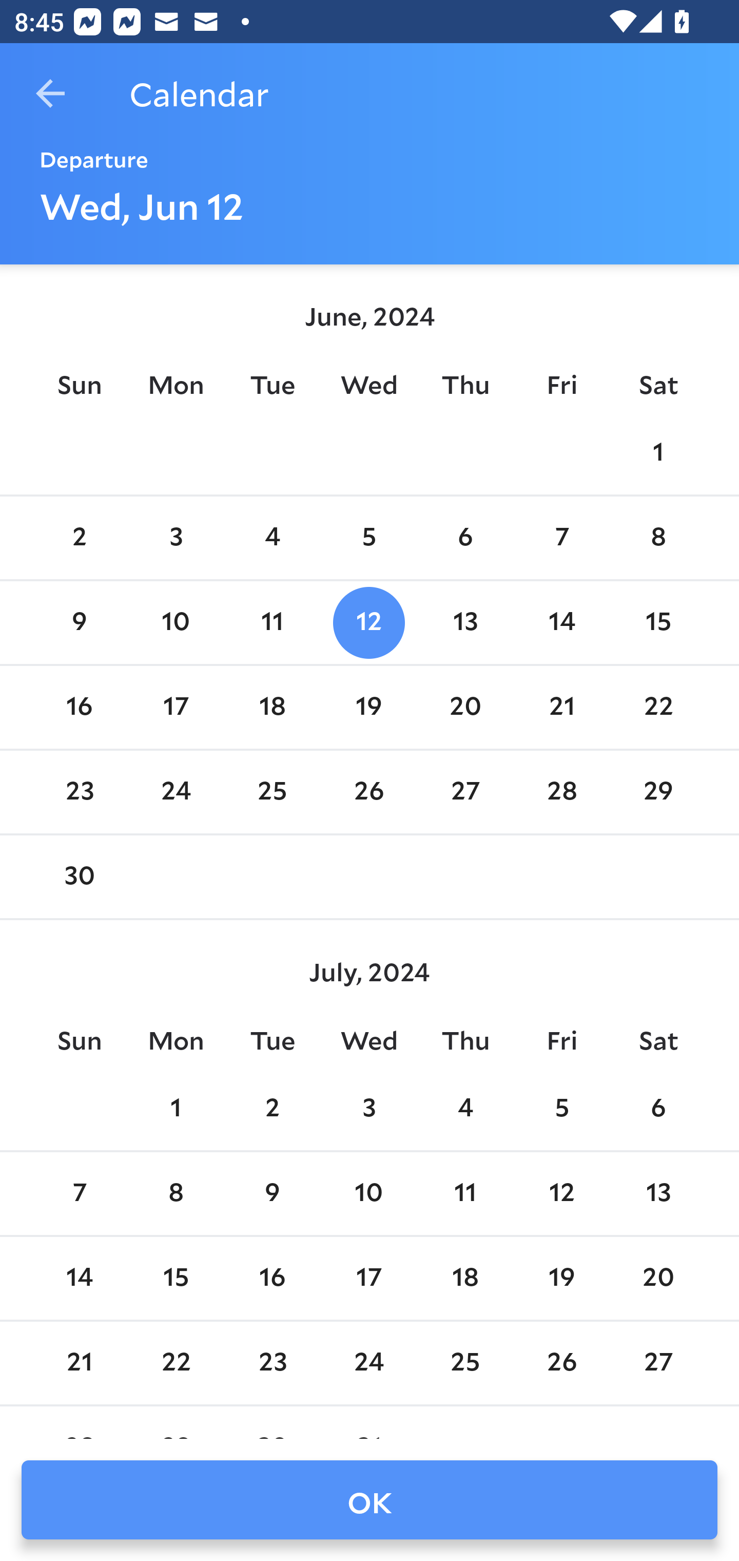 The image size is (739, 1561). I want to click on 1, so click(176, 1110).